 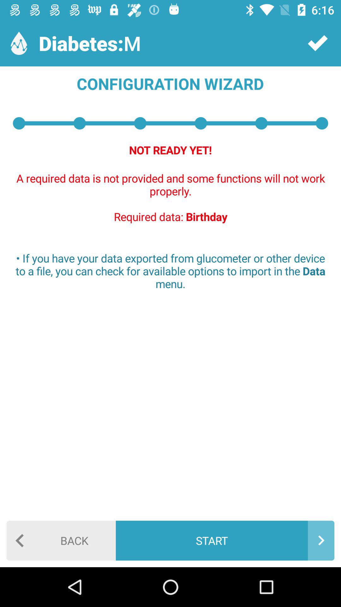 I want to click on flip until back, so click(x=61, y=541).